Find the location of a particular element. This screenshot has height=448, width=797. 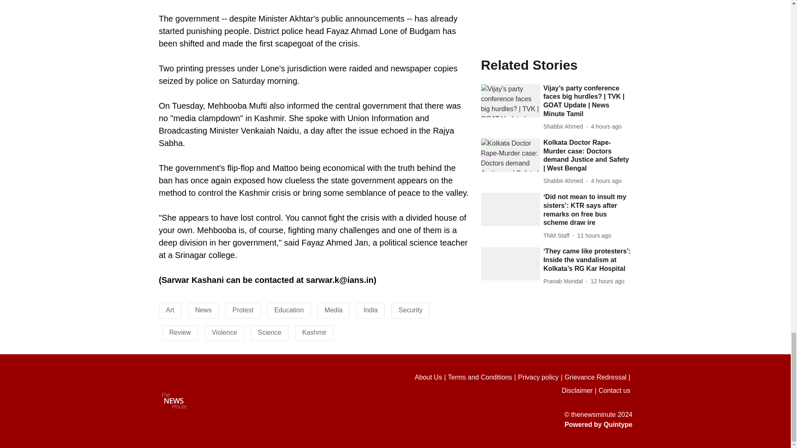

Art is located at coordinates (170, 310).